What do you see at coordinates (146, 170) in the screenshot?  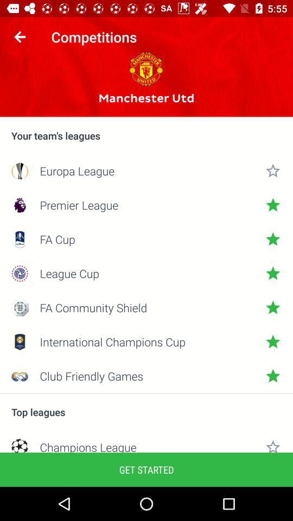 I see `open the icon above the premier league icon` at bounding box center [146, 170].